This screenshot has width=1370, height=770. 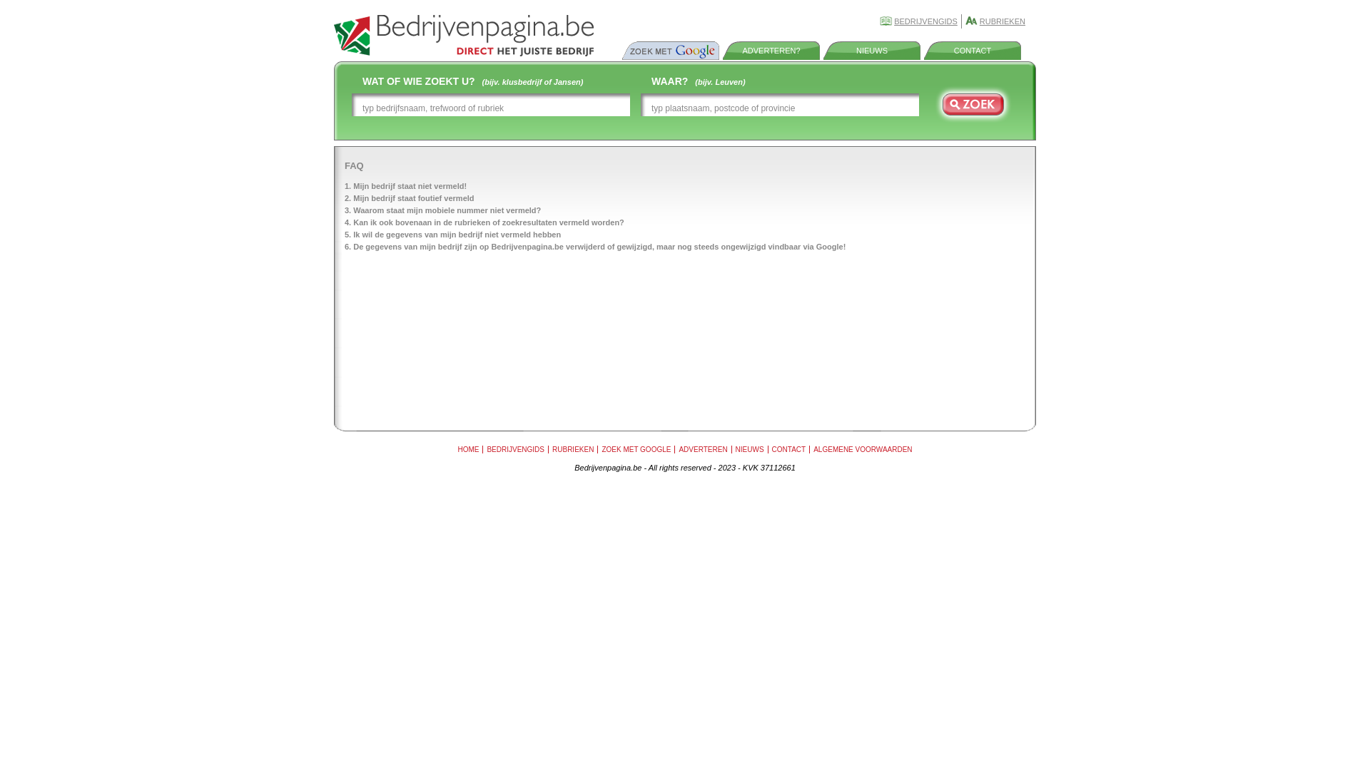 I want to click on RUBRIEKEN, so click(x=573, y=449).